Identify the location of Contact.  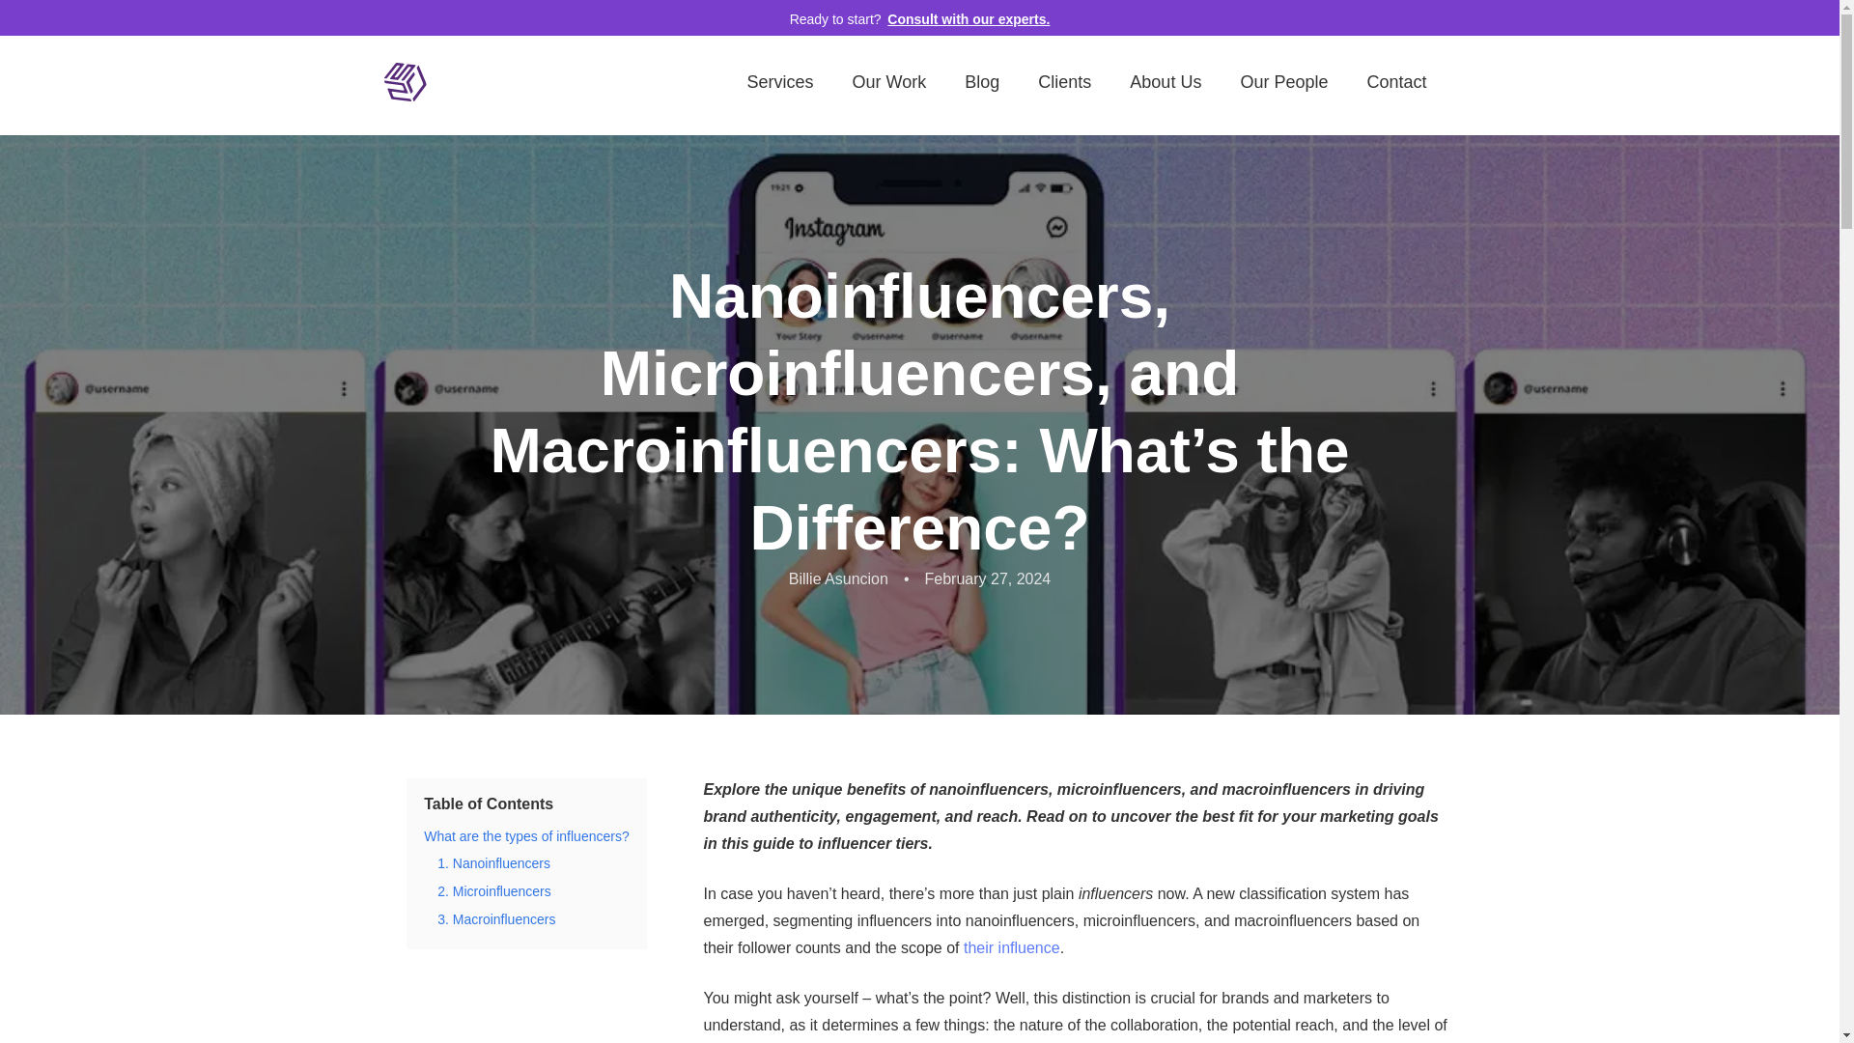
(1396, 81).